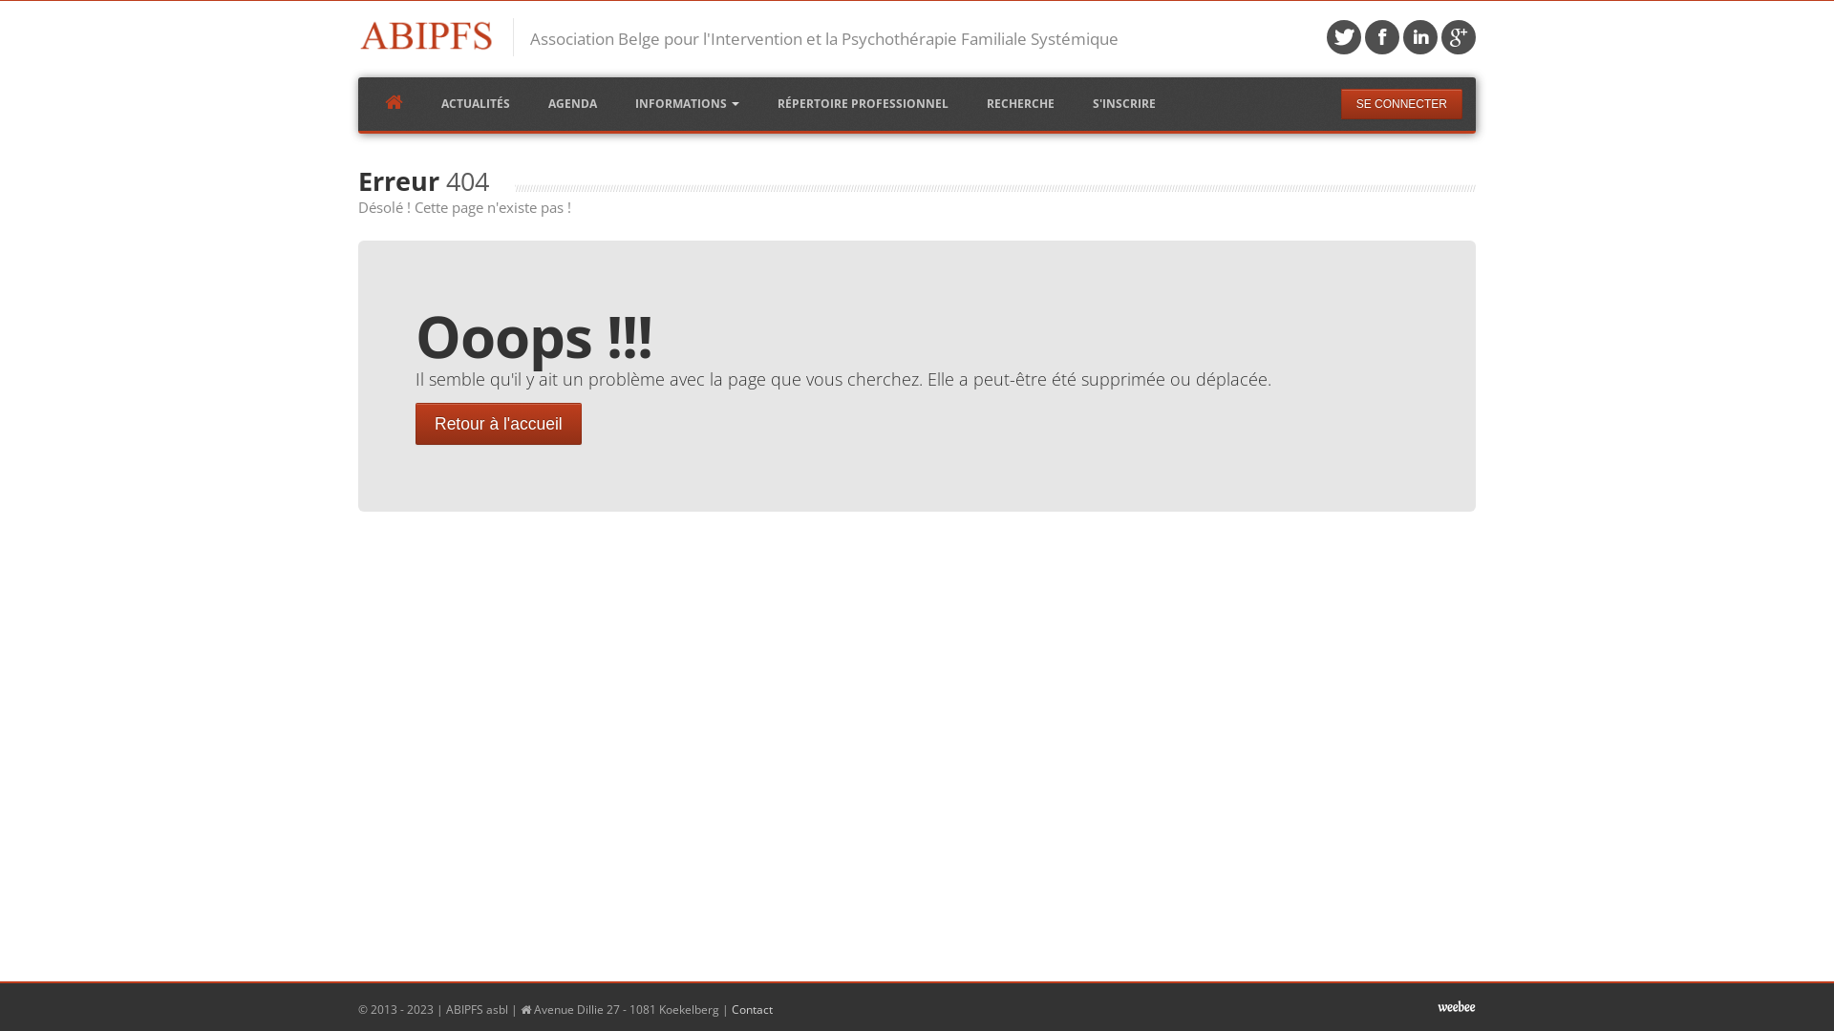 The width and height of the screenshot is (1834, 1031). Describe the element at coordinates (428, 35) in the screenshot. I see `Home` at that location.